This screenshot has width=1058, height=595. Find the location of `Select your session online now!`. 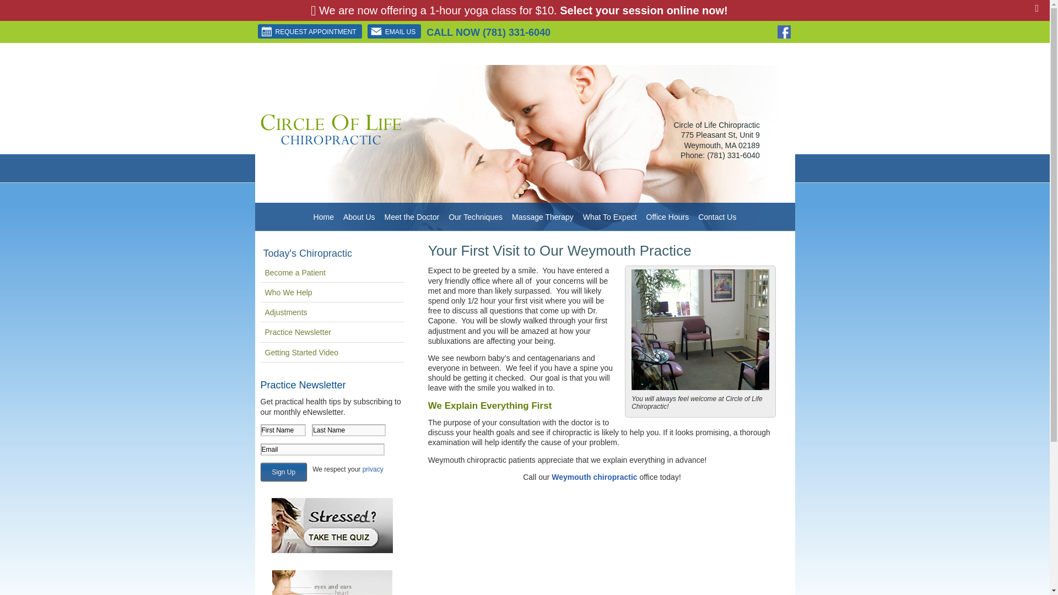

Select your session online now! is located at coordinates (644, 10).